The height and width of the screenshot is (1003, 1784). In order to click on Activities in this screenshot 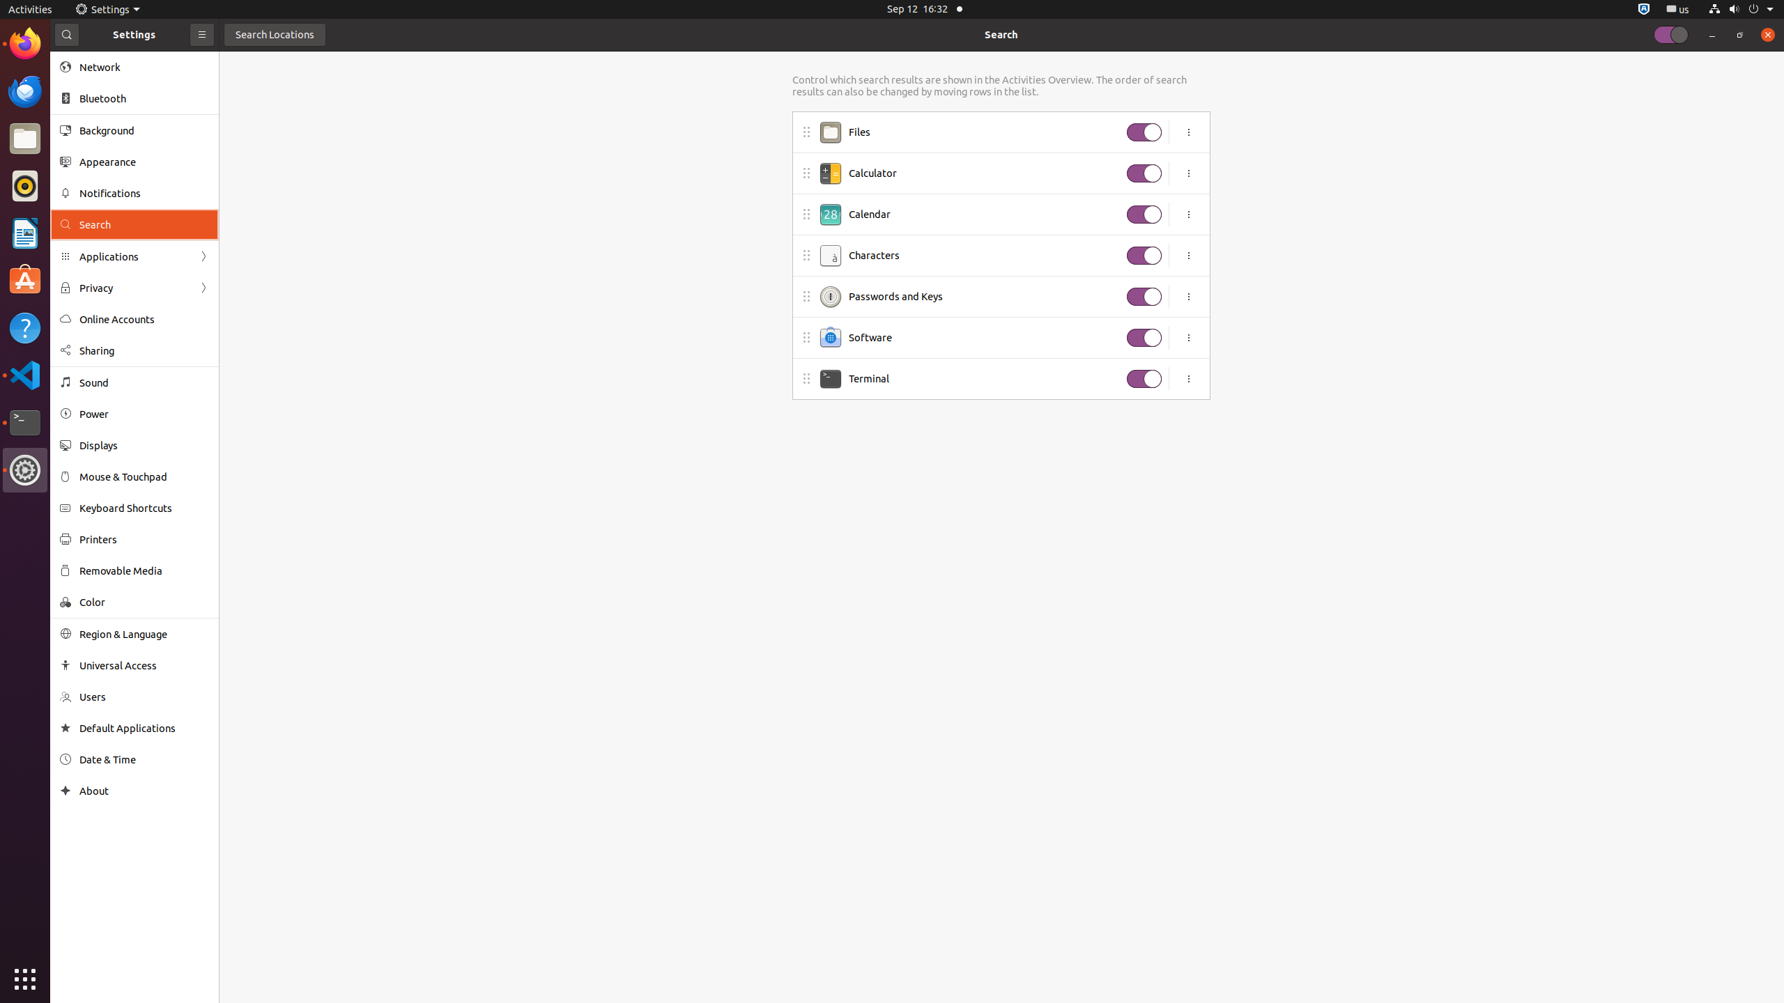, I will do `click(31, 10)`.